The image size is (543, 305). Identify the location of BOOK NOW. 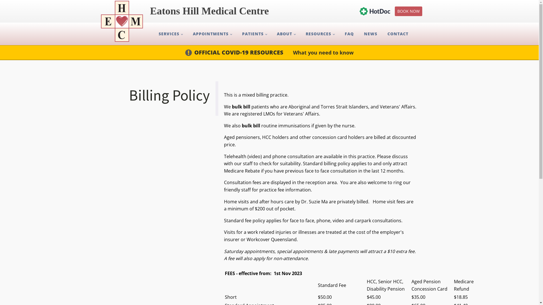
(408, 11).